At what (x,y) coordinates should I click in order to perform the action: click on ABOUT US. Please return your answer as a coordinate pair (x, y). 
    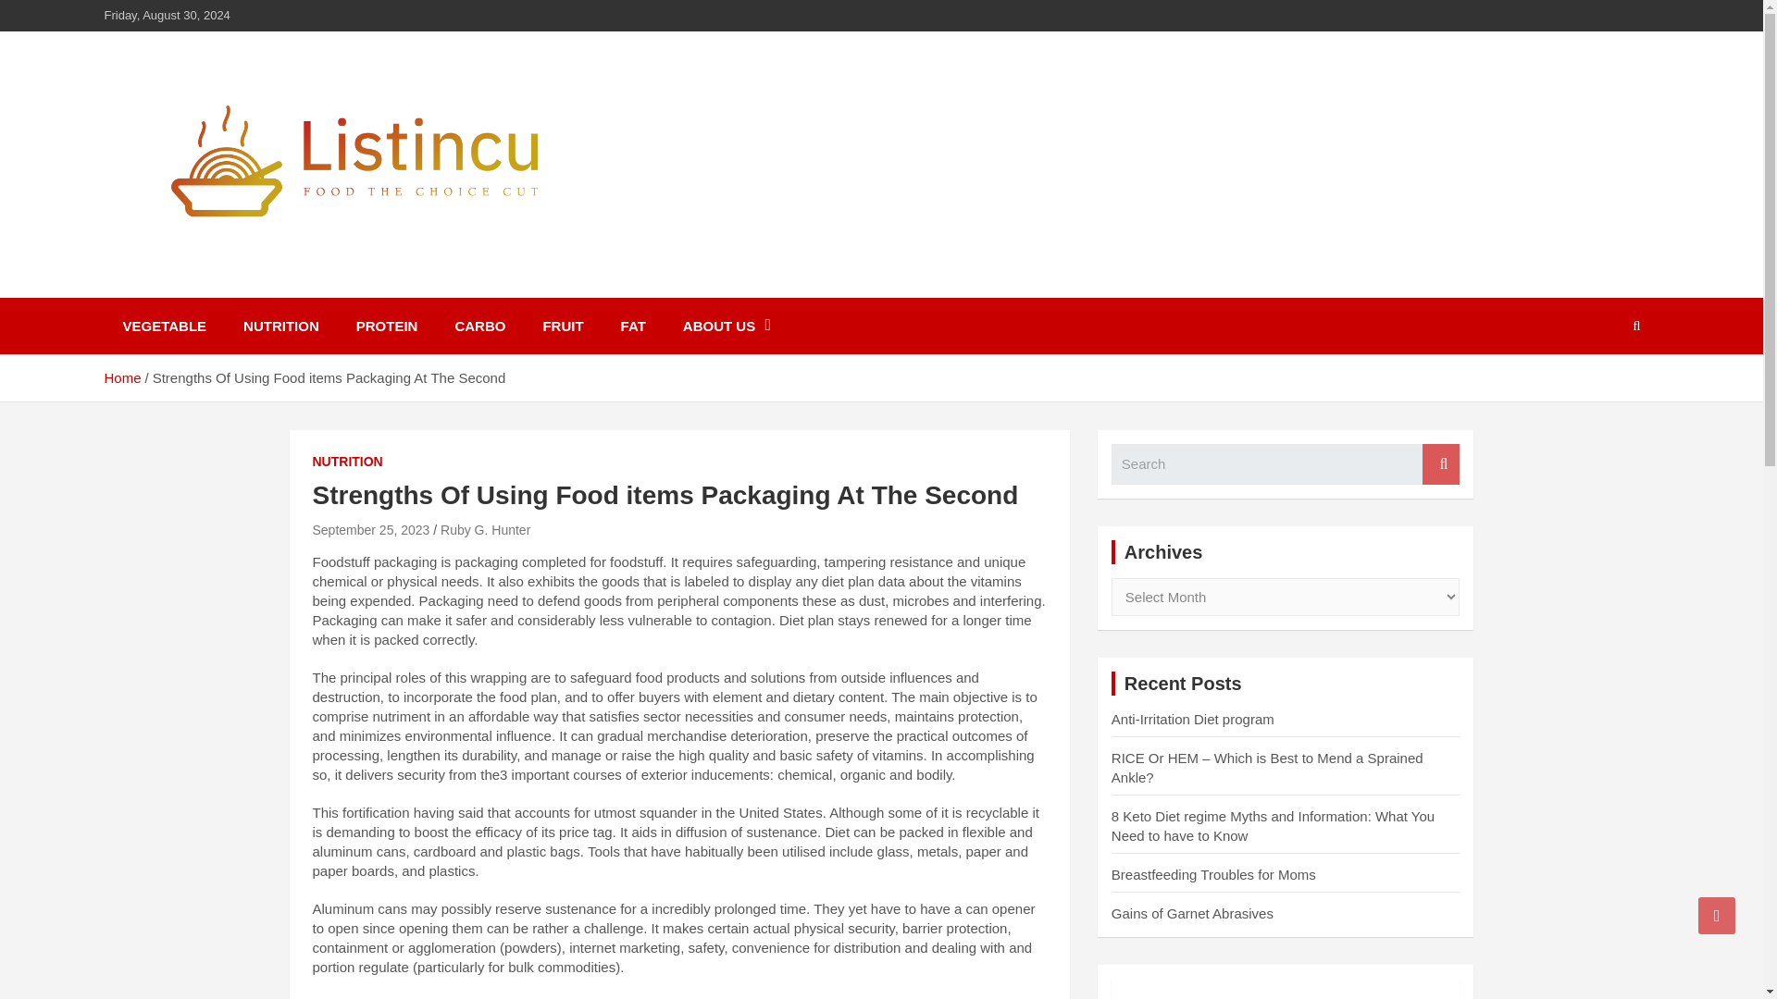
    Looking at the image, I should click on (727, 326).